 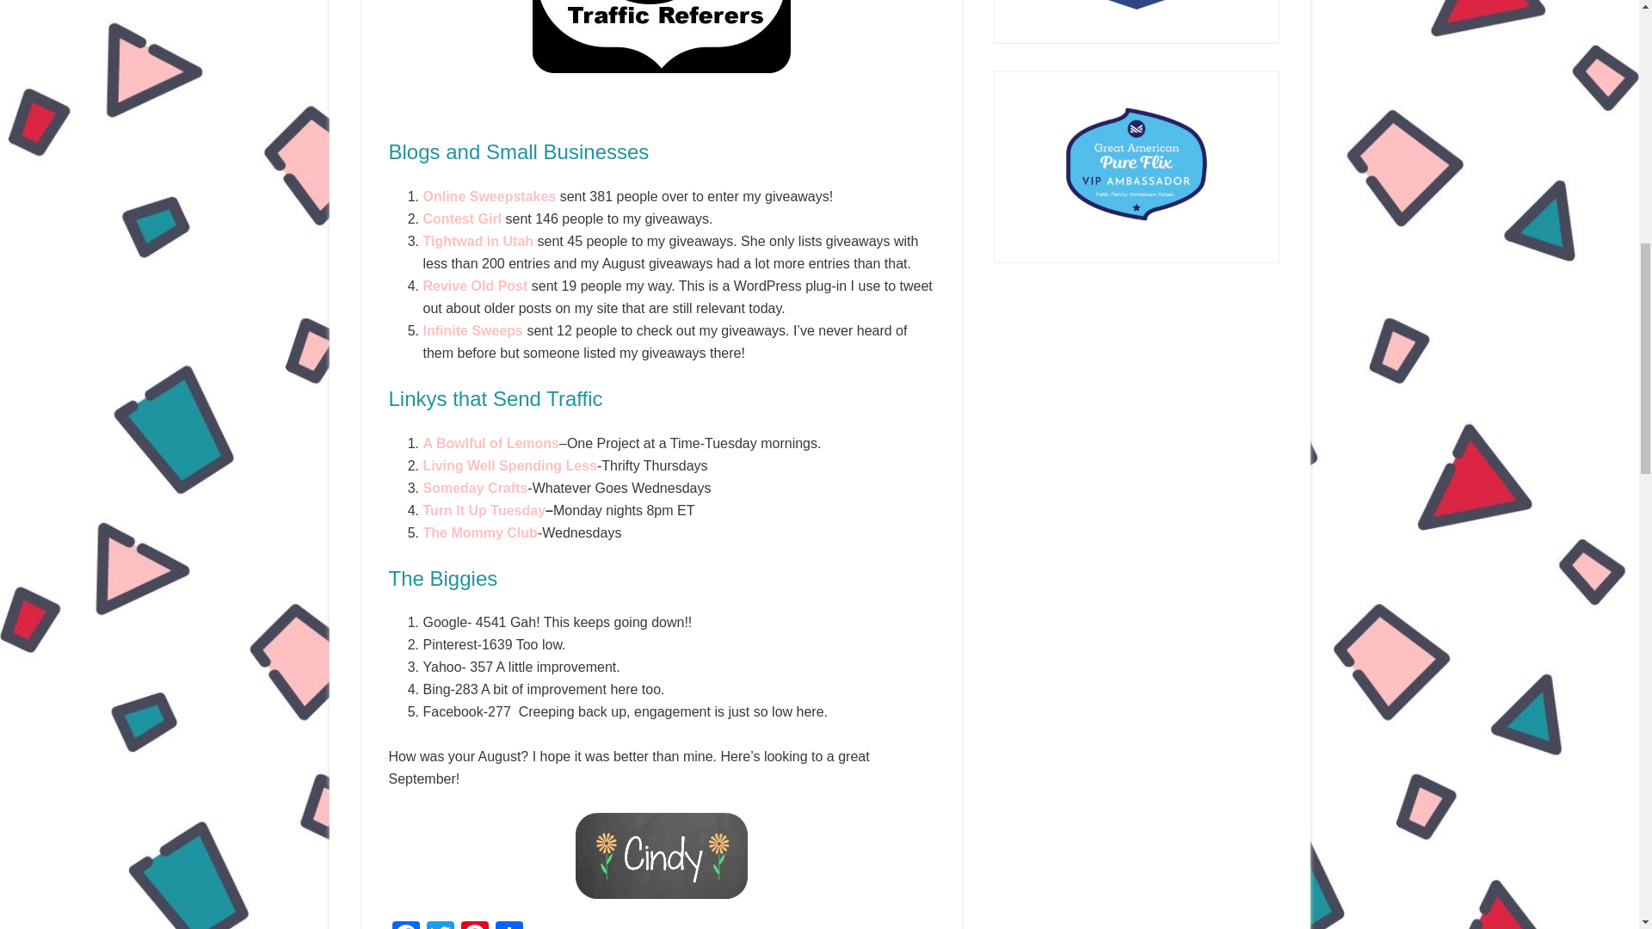 What do you see at coordinates (440, 926) in the screenshot?
I see `Twitter` at bounding box center [440, 926].